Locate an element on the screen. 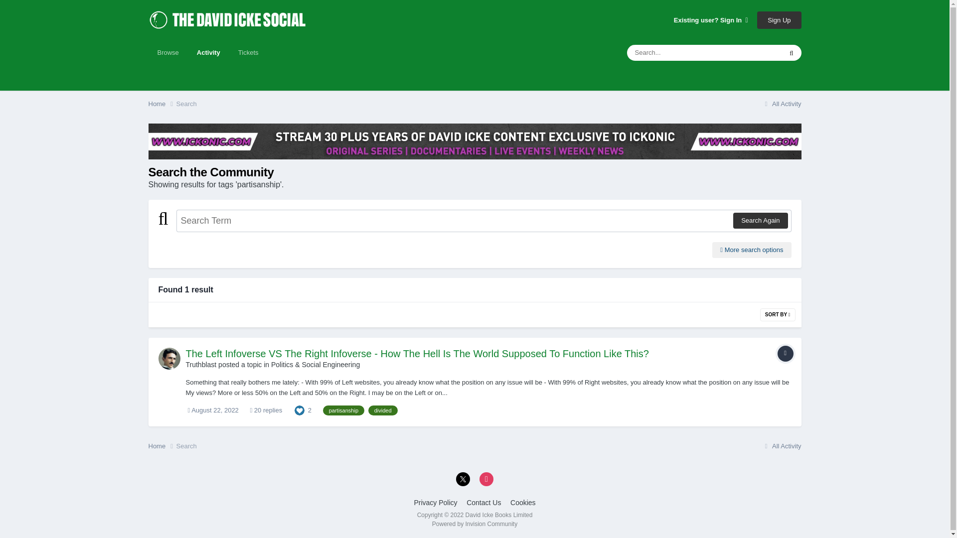 The image size is (957, 538). Like is located at coordinates (299, 410).